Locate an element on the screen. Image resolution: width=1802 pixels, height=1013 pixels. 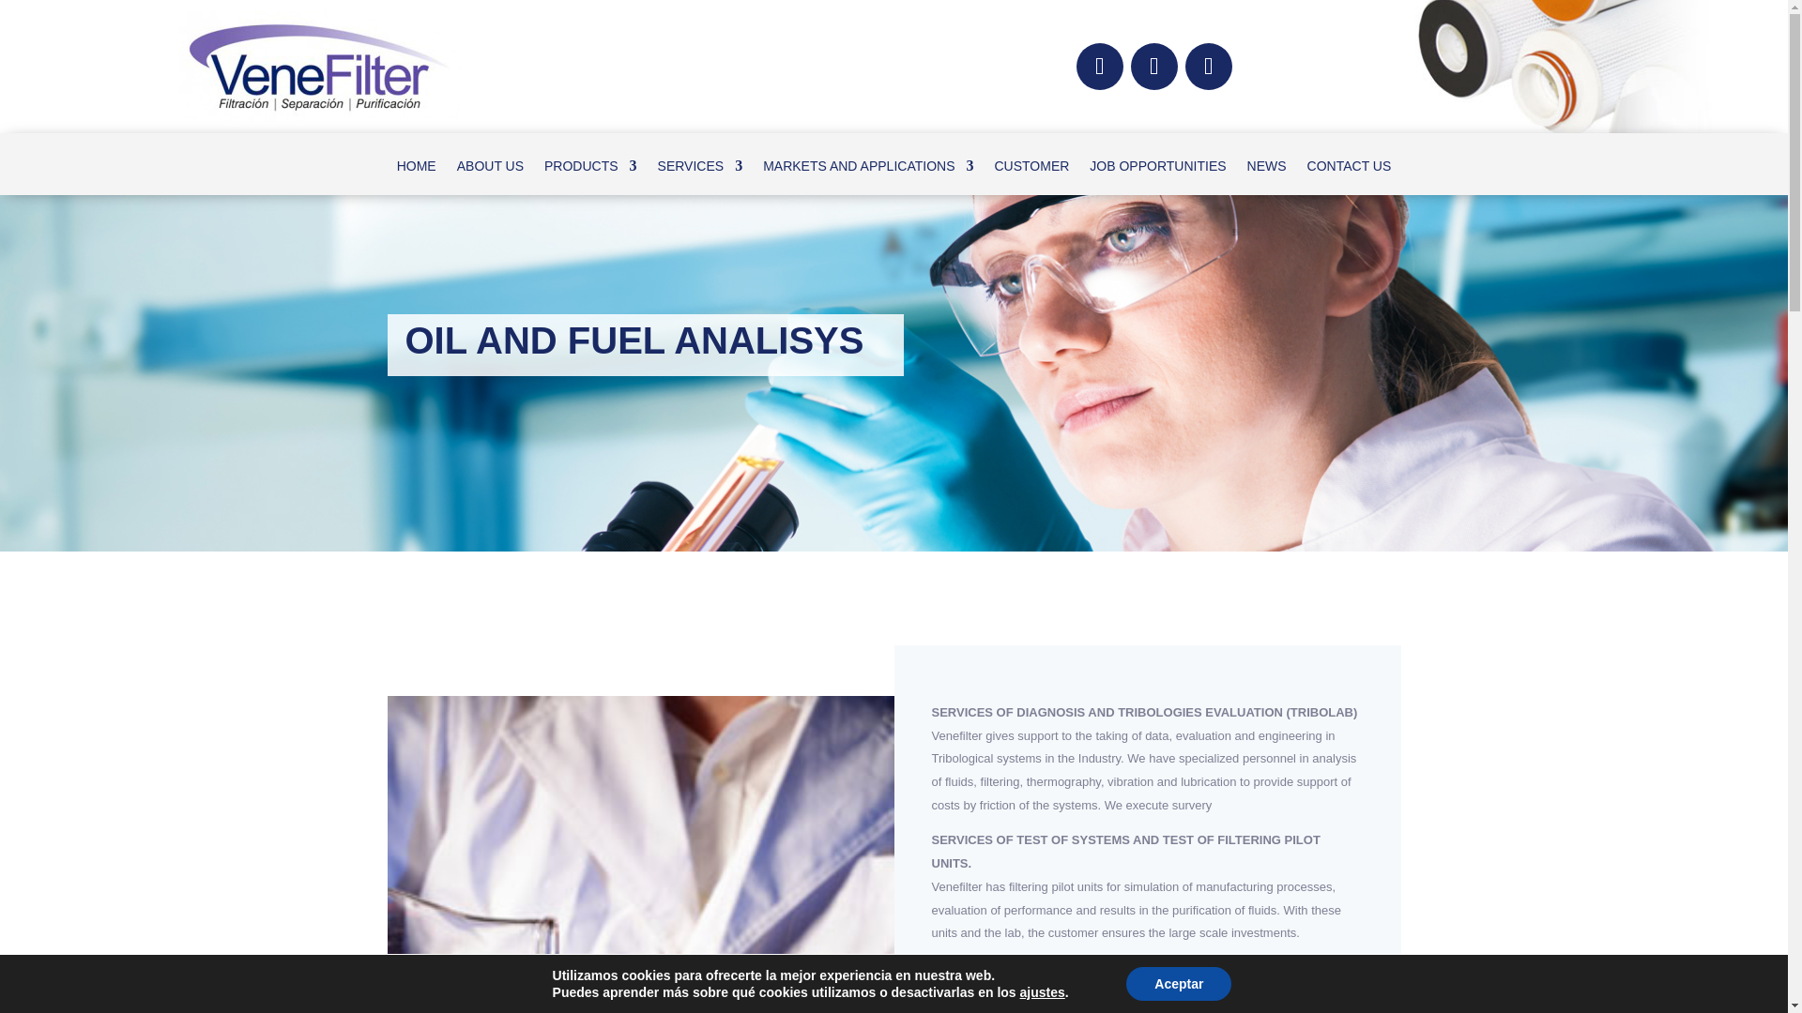
logo-web is located at coordinates (319, 66).